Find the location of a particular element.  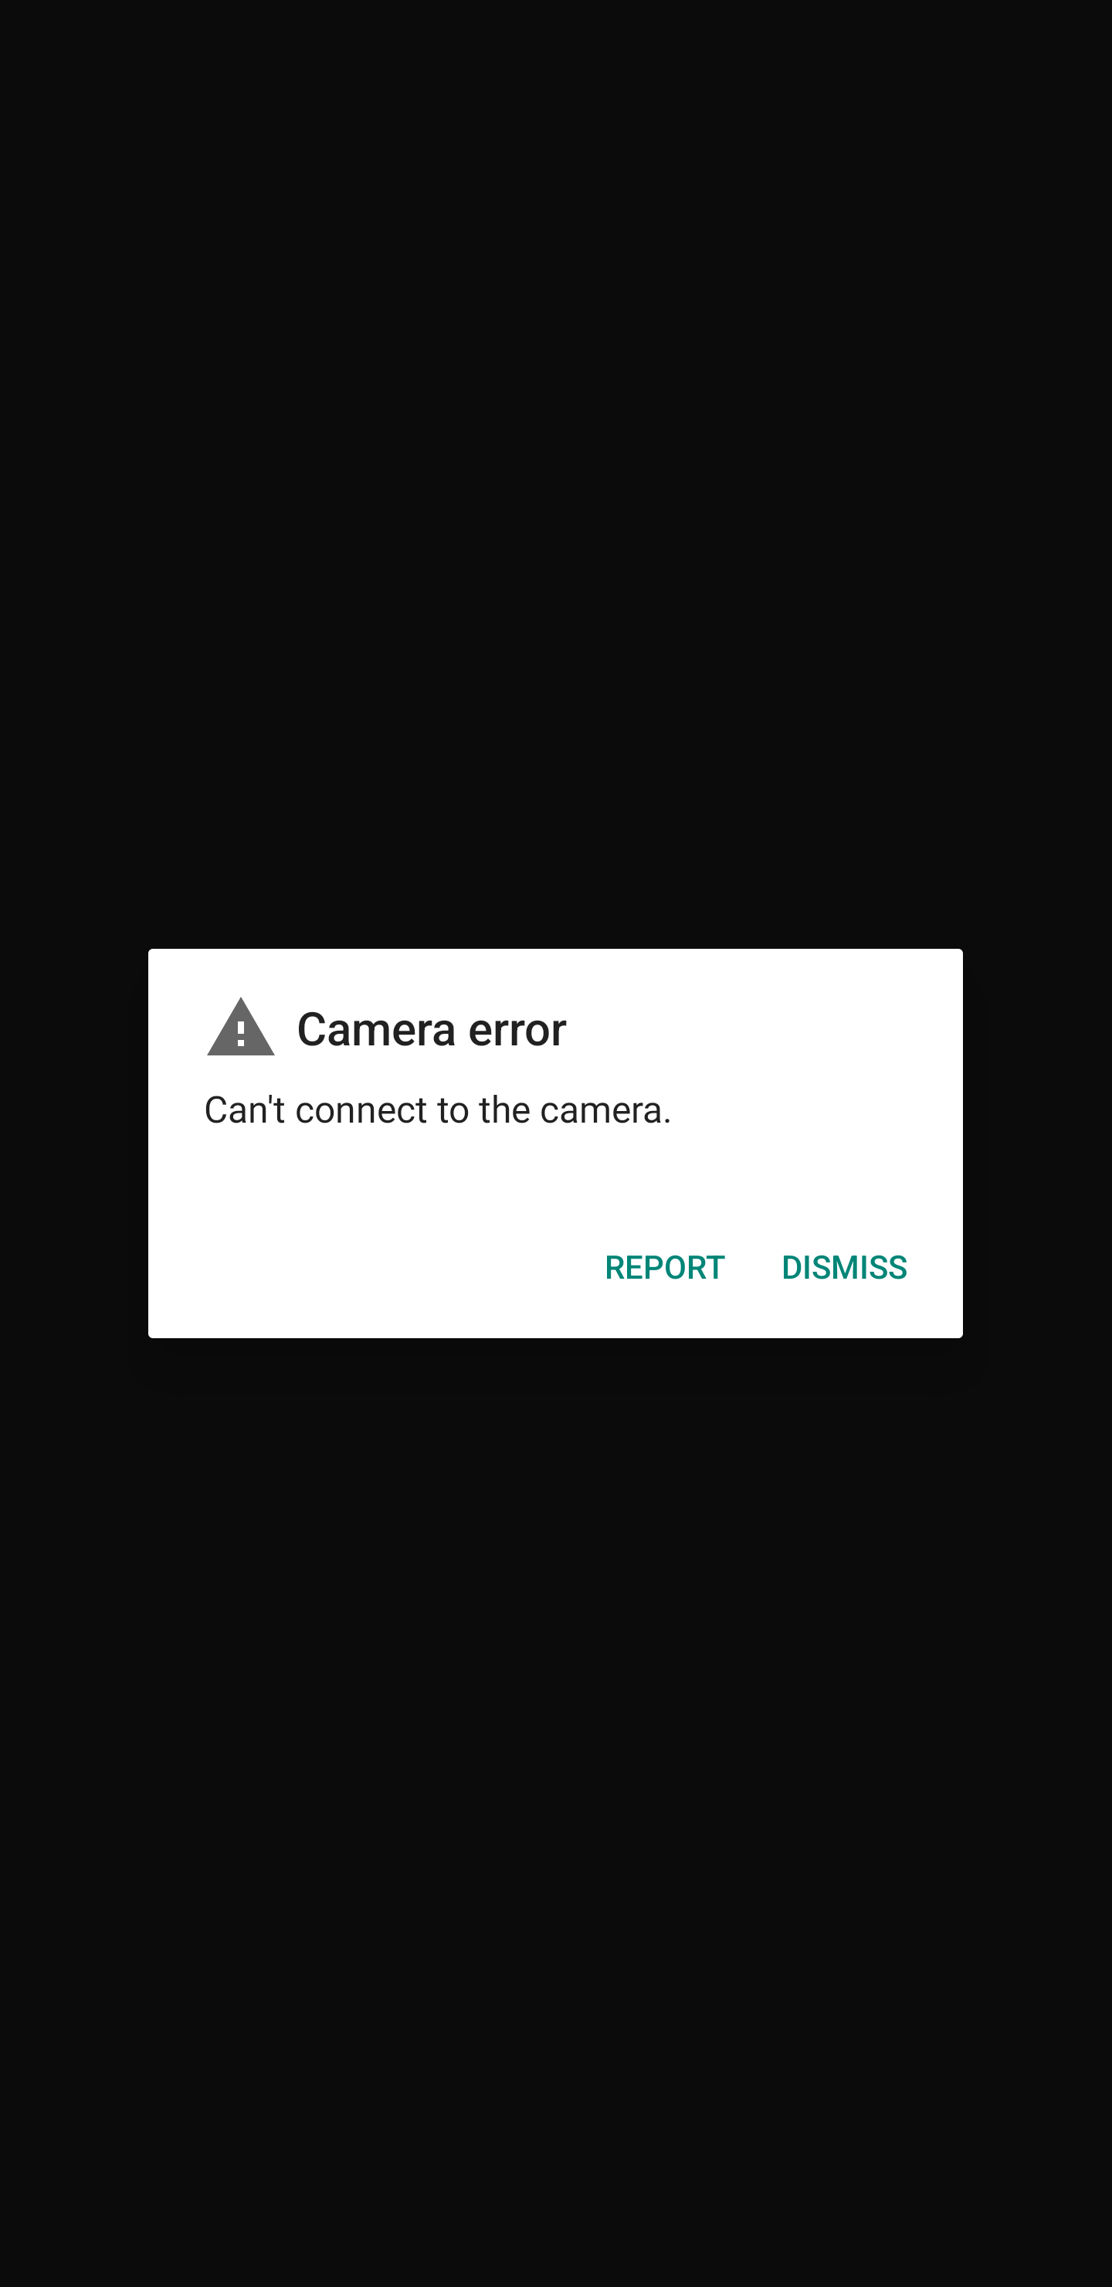

REPORT is located at coordinates (666, 1266).